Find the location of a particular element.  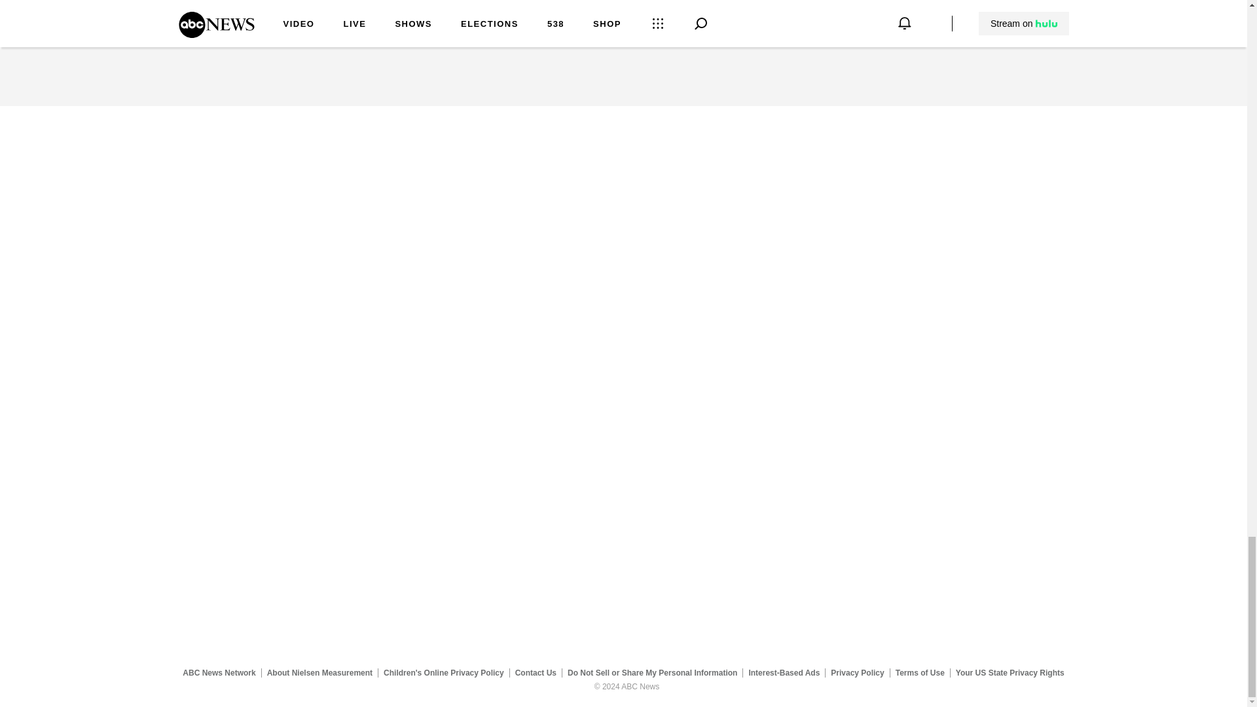

ABC News Network is located at coordinates (219, 672).